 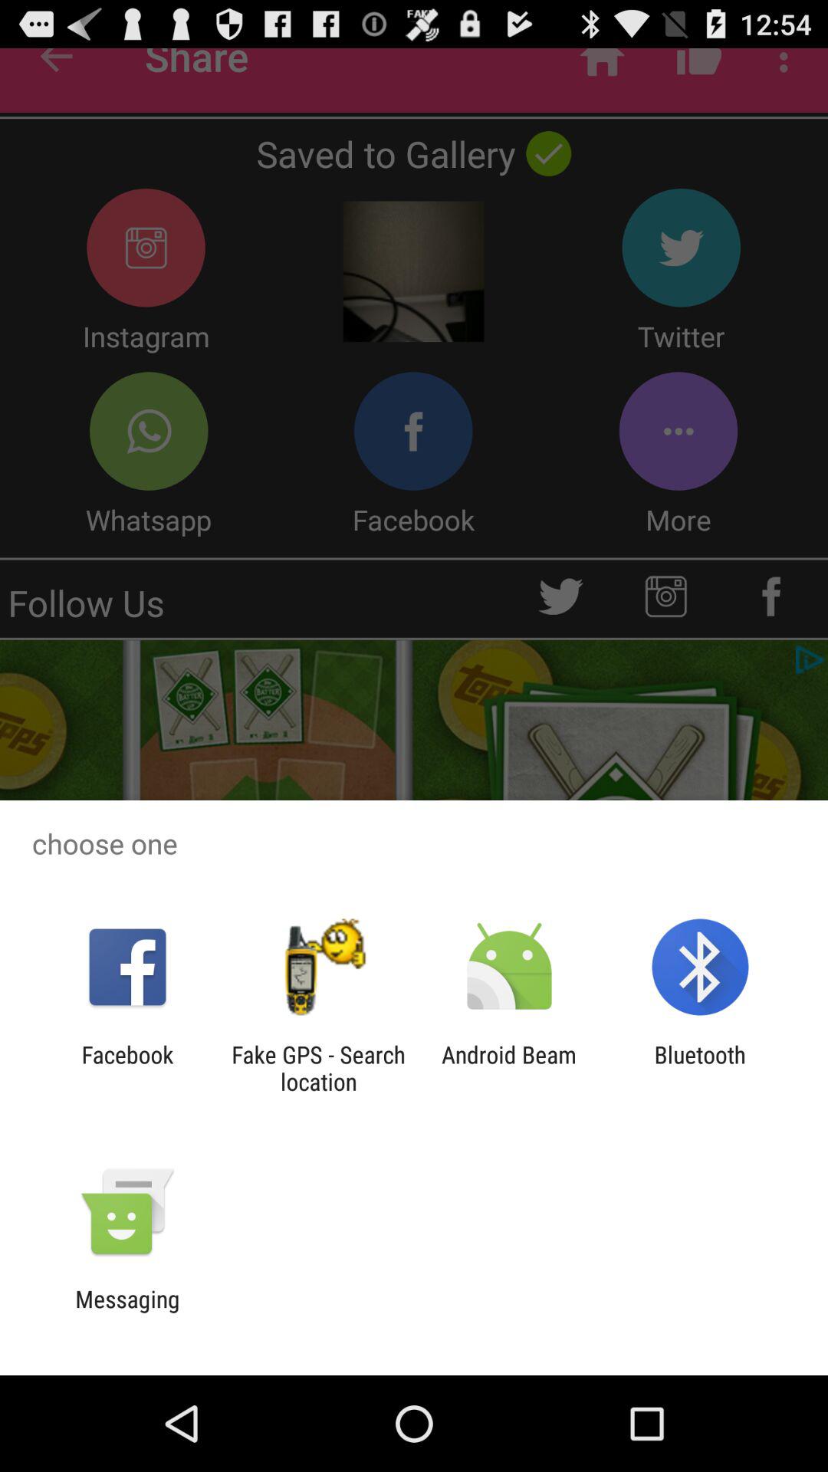 What do you see at coordinates (509, 1068) in the screenshot?
I see `turn off item next to the fake gps search app` at bounding box center [509, 1068].